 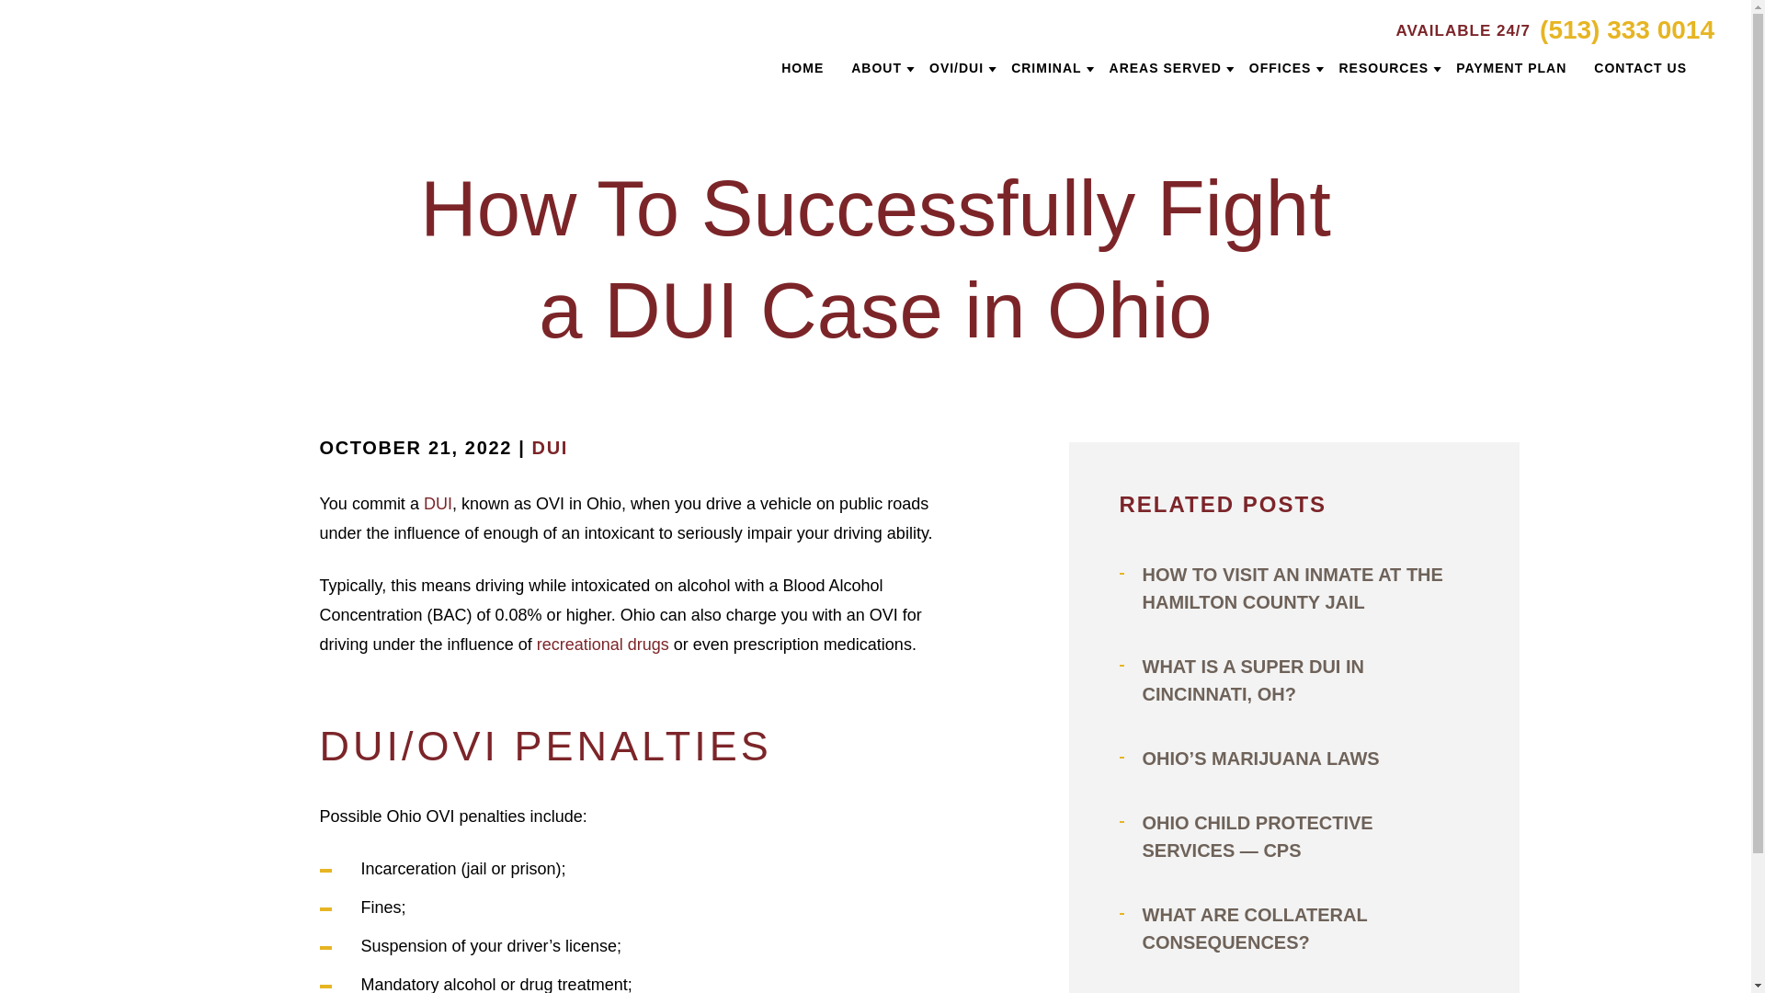 What do you see at coordinates (1166, 68) in the screenshot?
I see `AREAS SERVED` at bounding box center [1166, 68].